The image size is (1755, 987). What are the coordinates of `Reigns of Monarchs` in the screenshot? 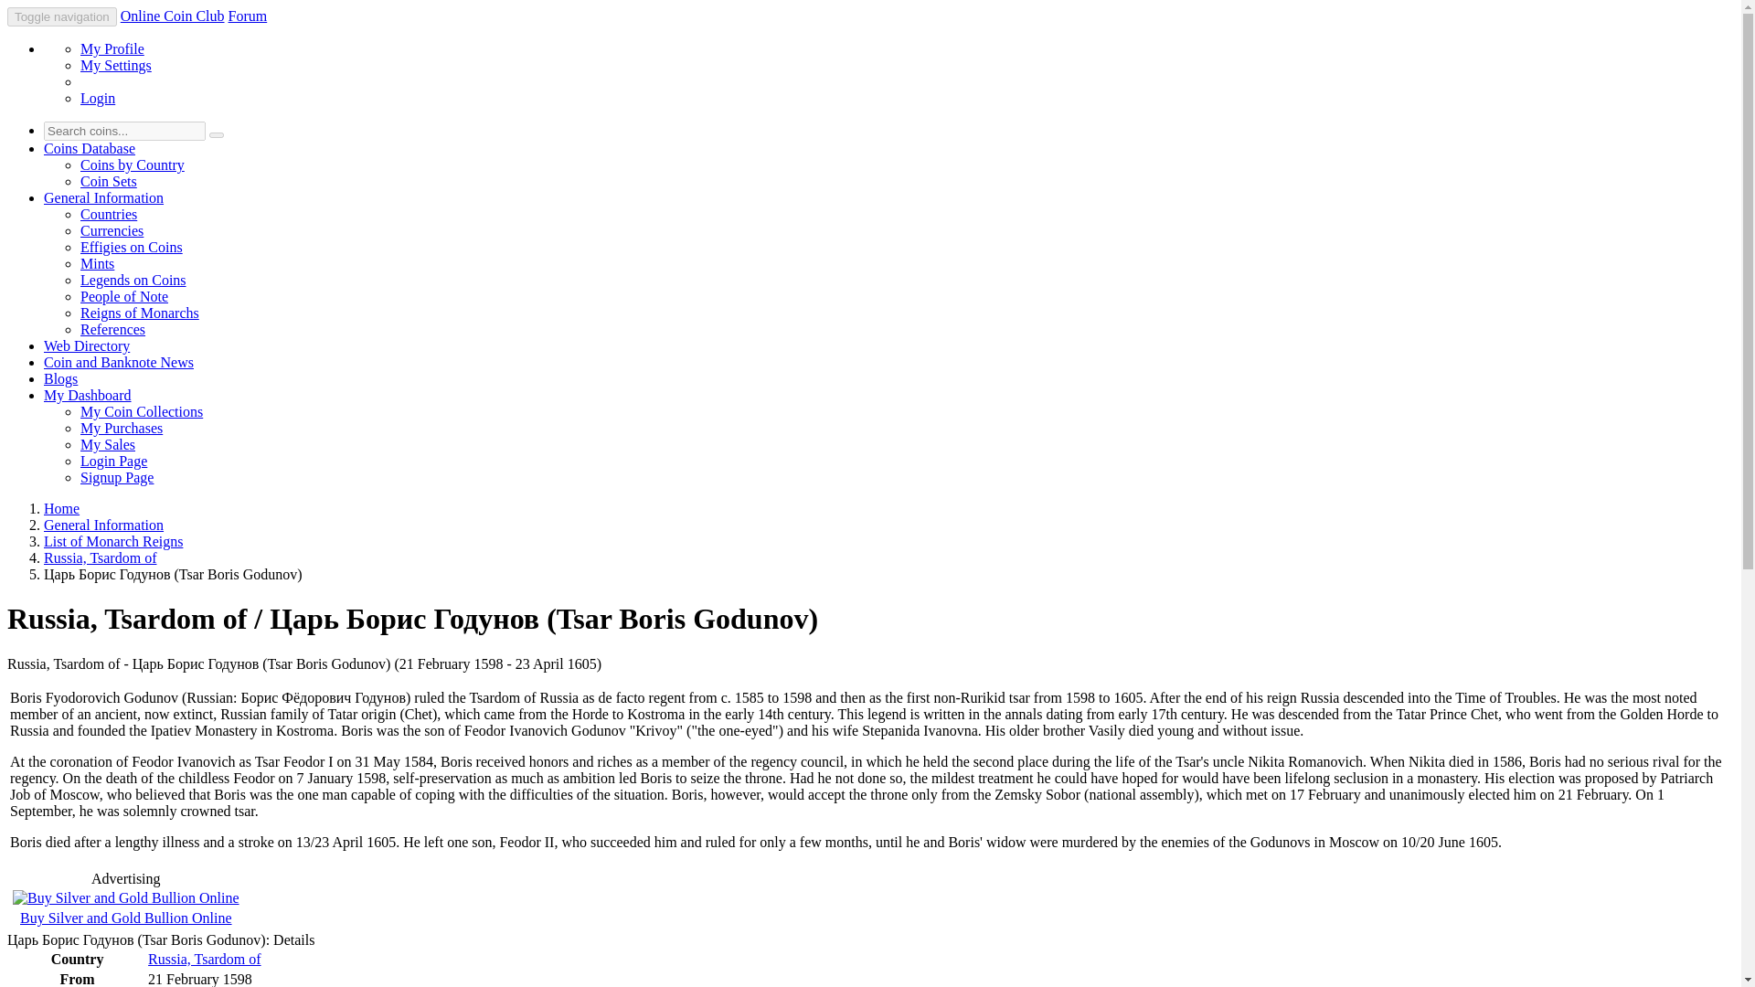 It's located at (140, 313).